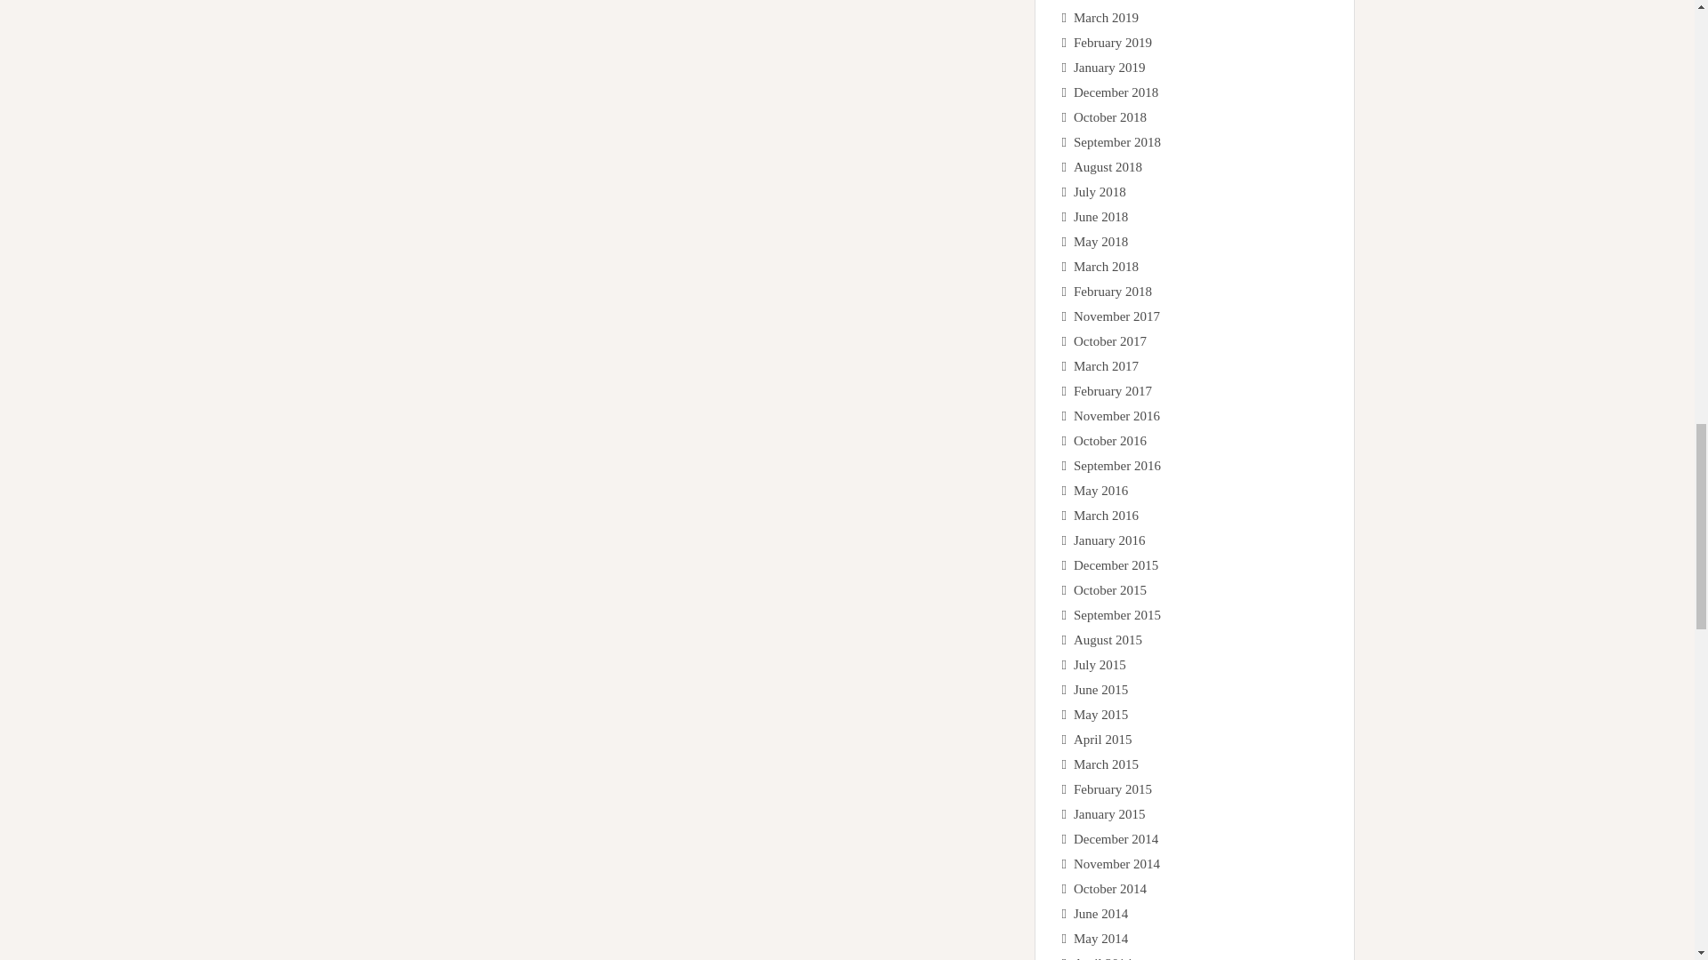 Image resolution: width=1708 pixels, height=960 pixels. What do you see at coordinates (1112, 43) in the screenshot?
I see `February 2019` at bounding box center [1112, 43].